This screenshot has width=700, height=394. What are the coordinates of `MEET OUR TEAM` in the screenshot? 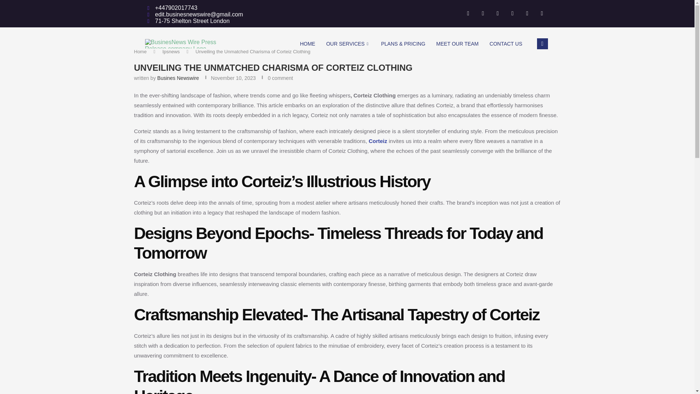 It's located at (458, 44).